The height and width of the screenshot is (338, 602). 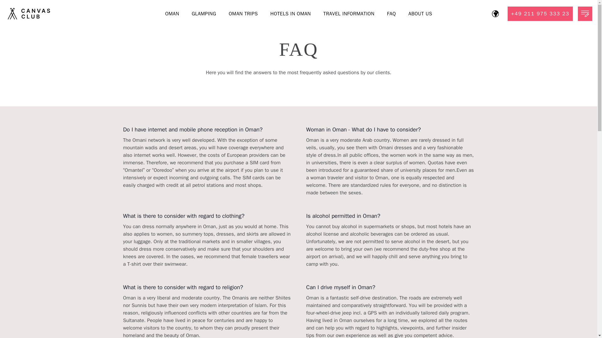 I want to click on Switch language, so click(x=495, y=13).